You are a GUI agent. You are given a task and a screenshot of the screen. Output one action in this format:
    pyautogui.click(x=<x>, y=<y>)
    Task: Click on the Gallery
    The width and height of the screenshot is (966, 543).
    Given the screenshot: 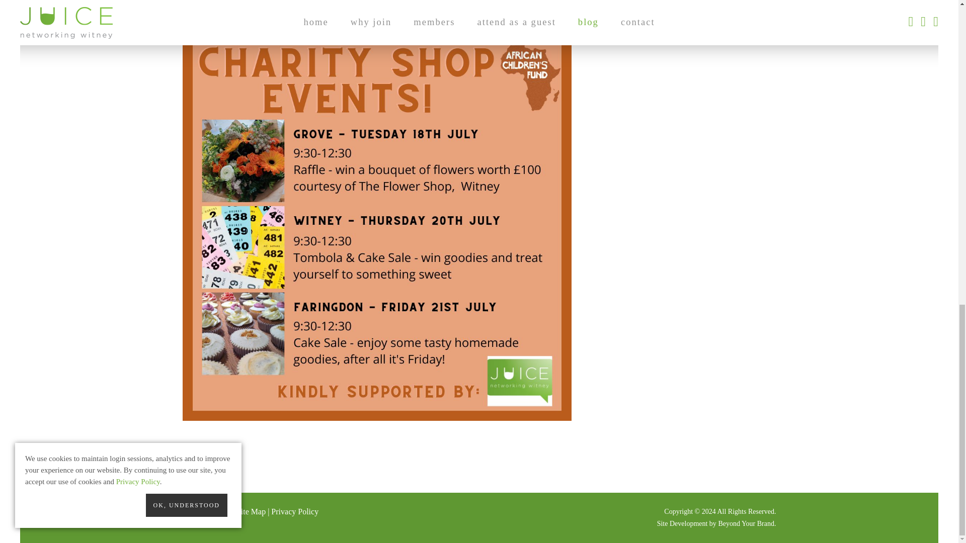 What is the action you would take?
    pyautogui.click(x=218, y=511)
    